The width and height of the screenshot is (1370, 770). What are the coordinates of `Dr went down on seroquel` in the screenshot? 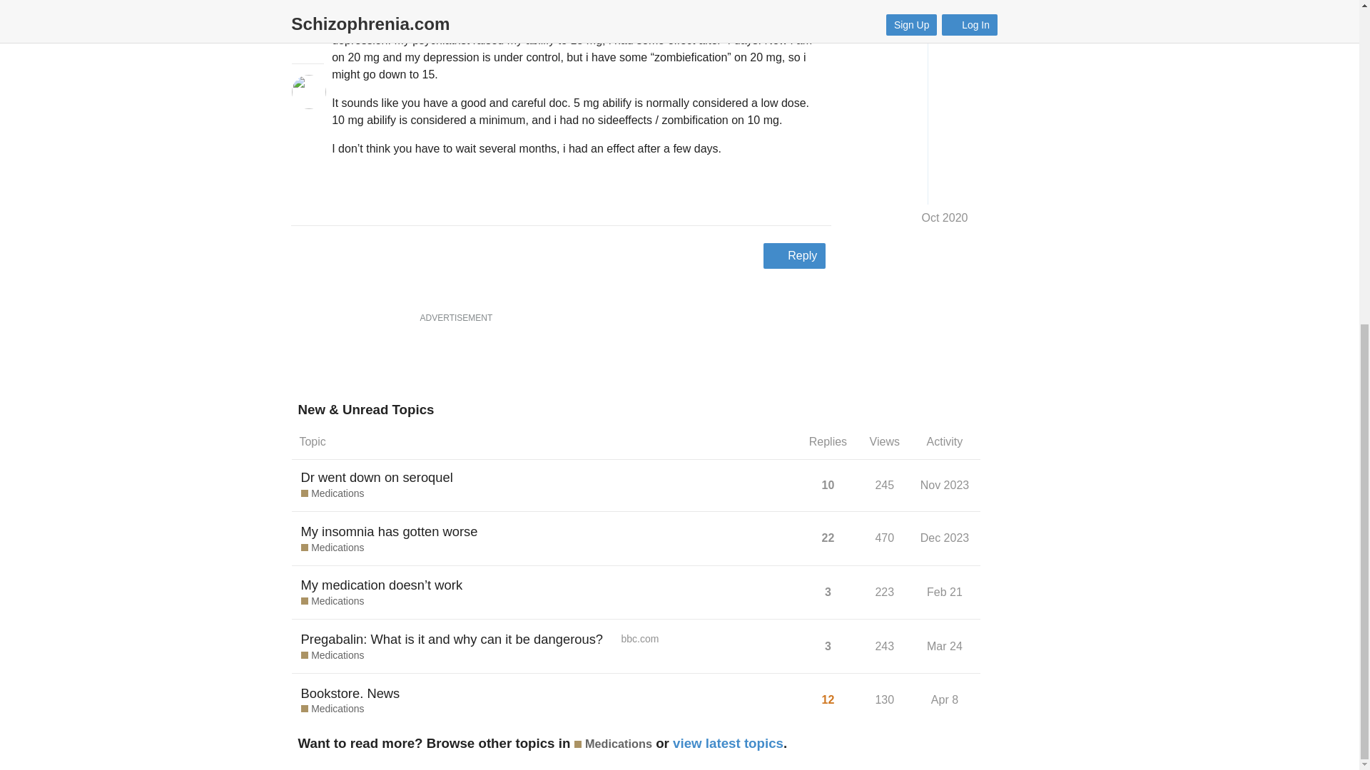 It's located at (377, 477).